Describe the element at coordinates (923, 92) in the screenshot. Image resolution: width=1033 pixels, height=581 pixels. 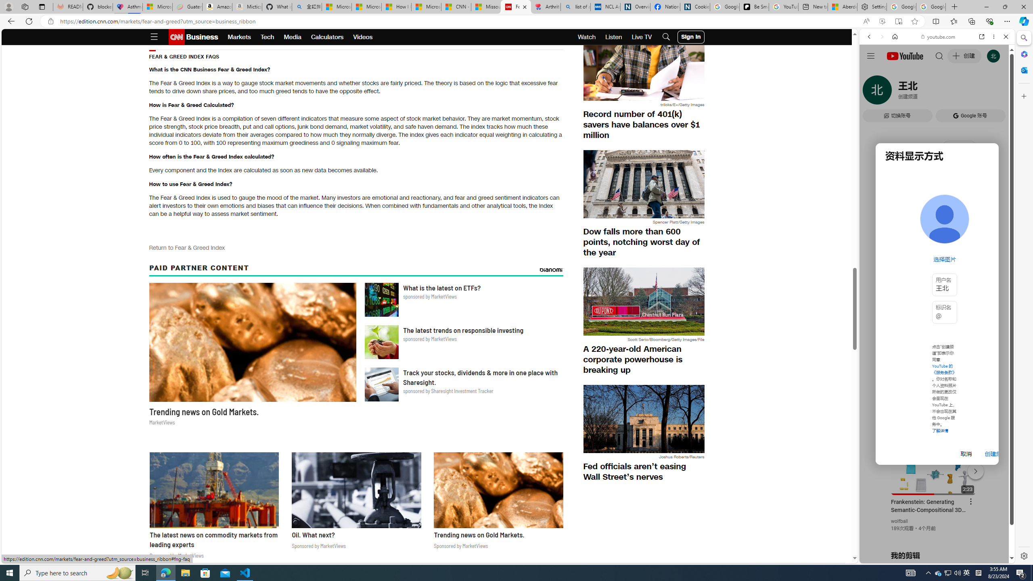
I see `Search Filter, VIDEOS` at that location.